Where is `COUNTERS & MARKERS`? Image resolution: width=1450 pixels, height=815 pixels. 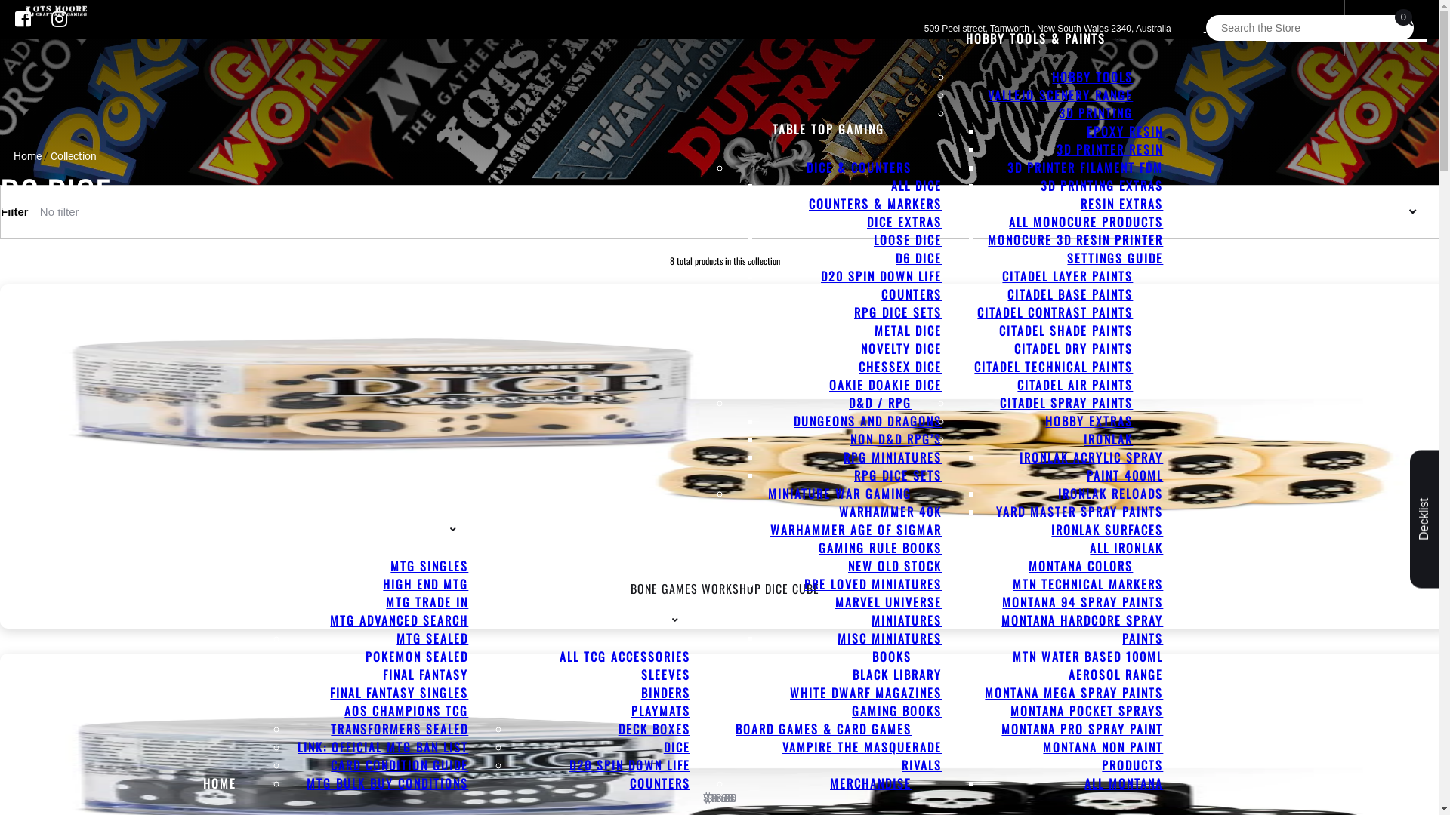 COUNTERS & MARKERS is located at coordinates (875, 204).